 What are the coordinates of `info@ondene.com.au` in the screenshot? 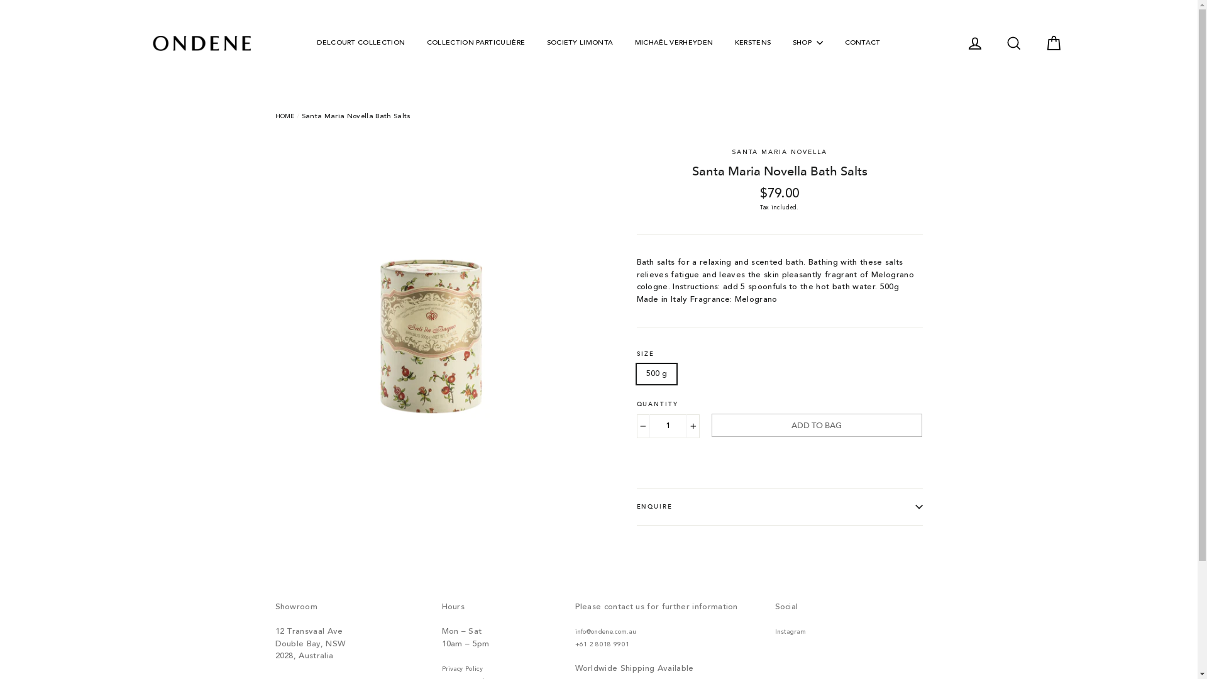 It's located at (605, 632).